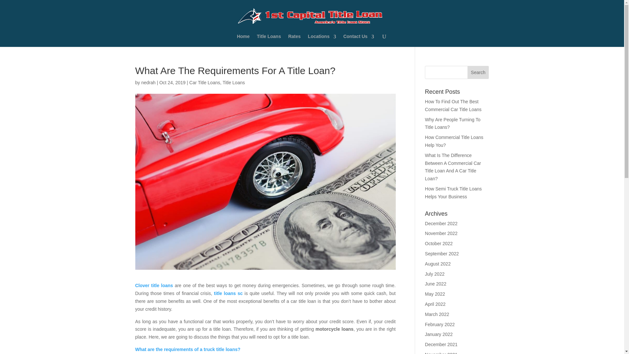 The height and width of the screenshot is (354, 629). What do you see at coordinates (187, 349) in the screenshot?
I see `What are the requirements of a truck title loans?` at bounding box center [187, 349].